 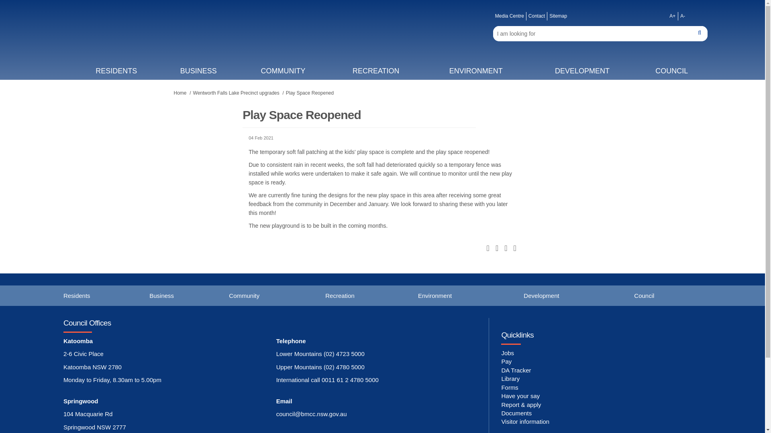 What do you see at coordinates (382, 138) in the screenshot?
I see `04 Feb 2021, 12:22 PM` at bounding box center [382, 138].